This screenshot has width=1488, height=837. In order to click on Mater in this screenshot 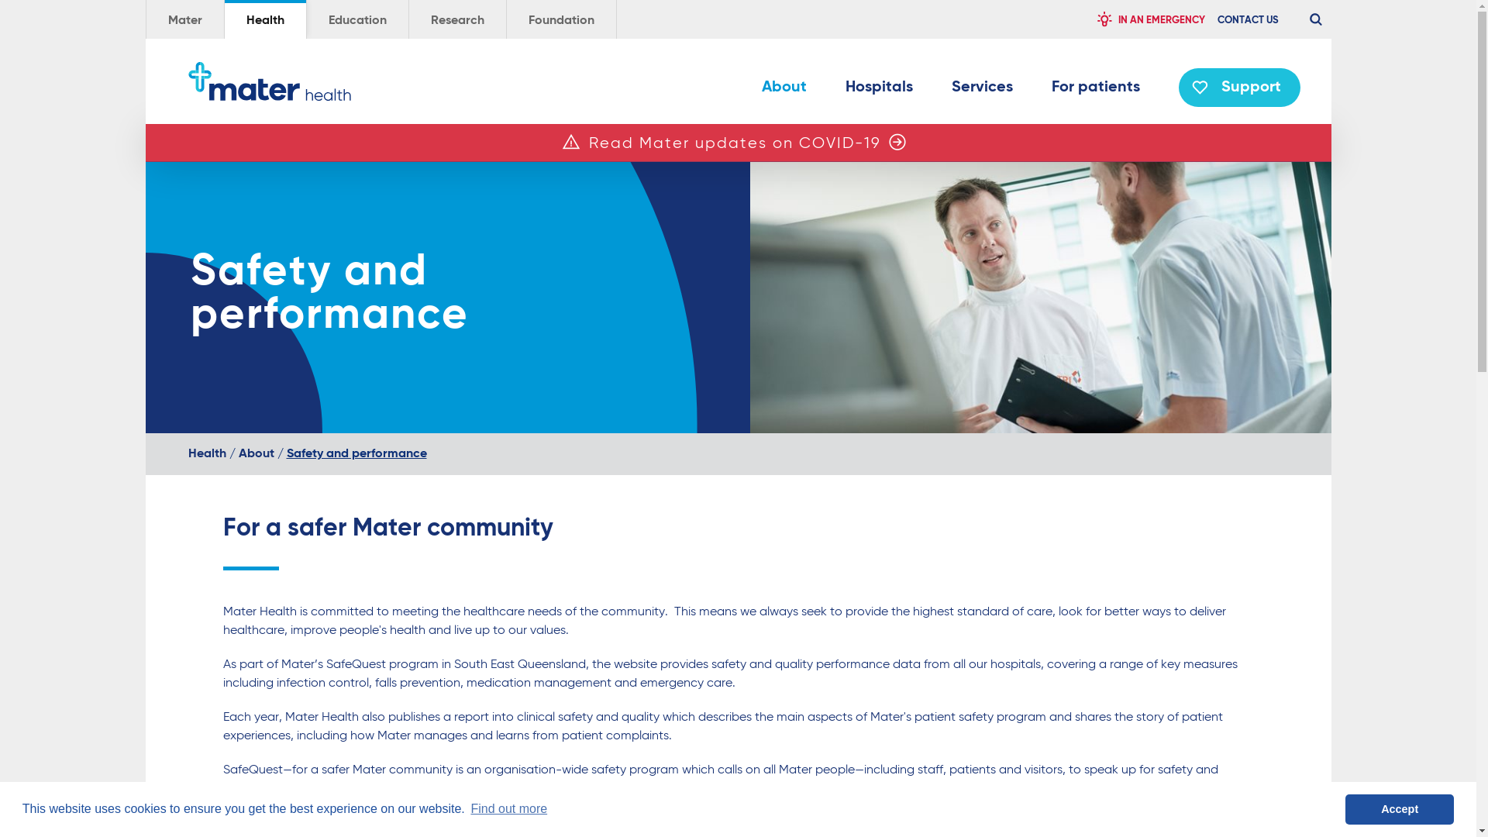, I will do `click(184, 19)`.